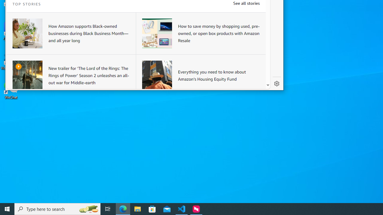 The width and height of the screenshot is (383, 215). Describe the element at coordinates (7, 209) in the screenshot. I see `Start` at that location.